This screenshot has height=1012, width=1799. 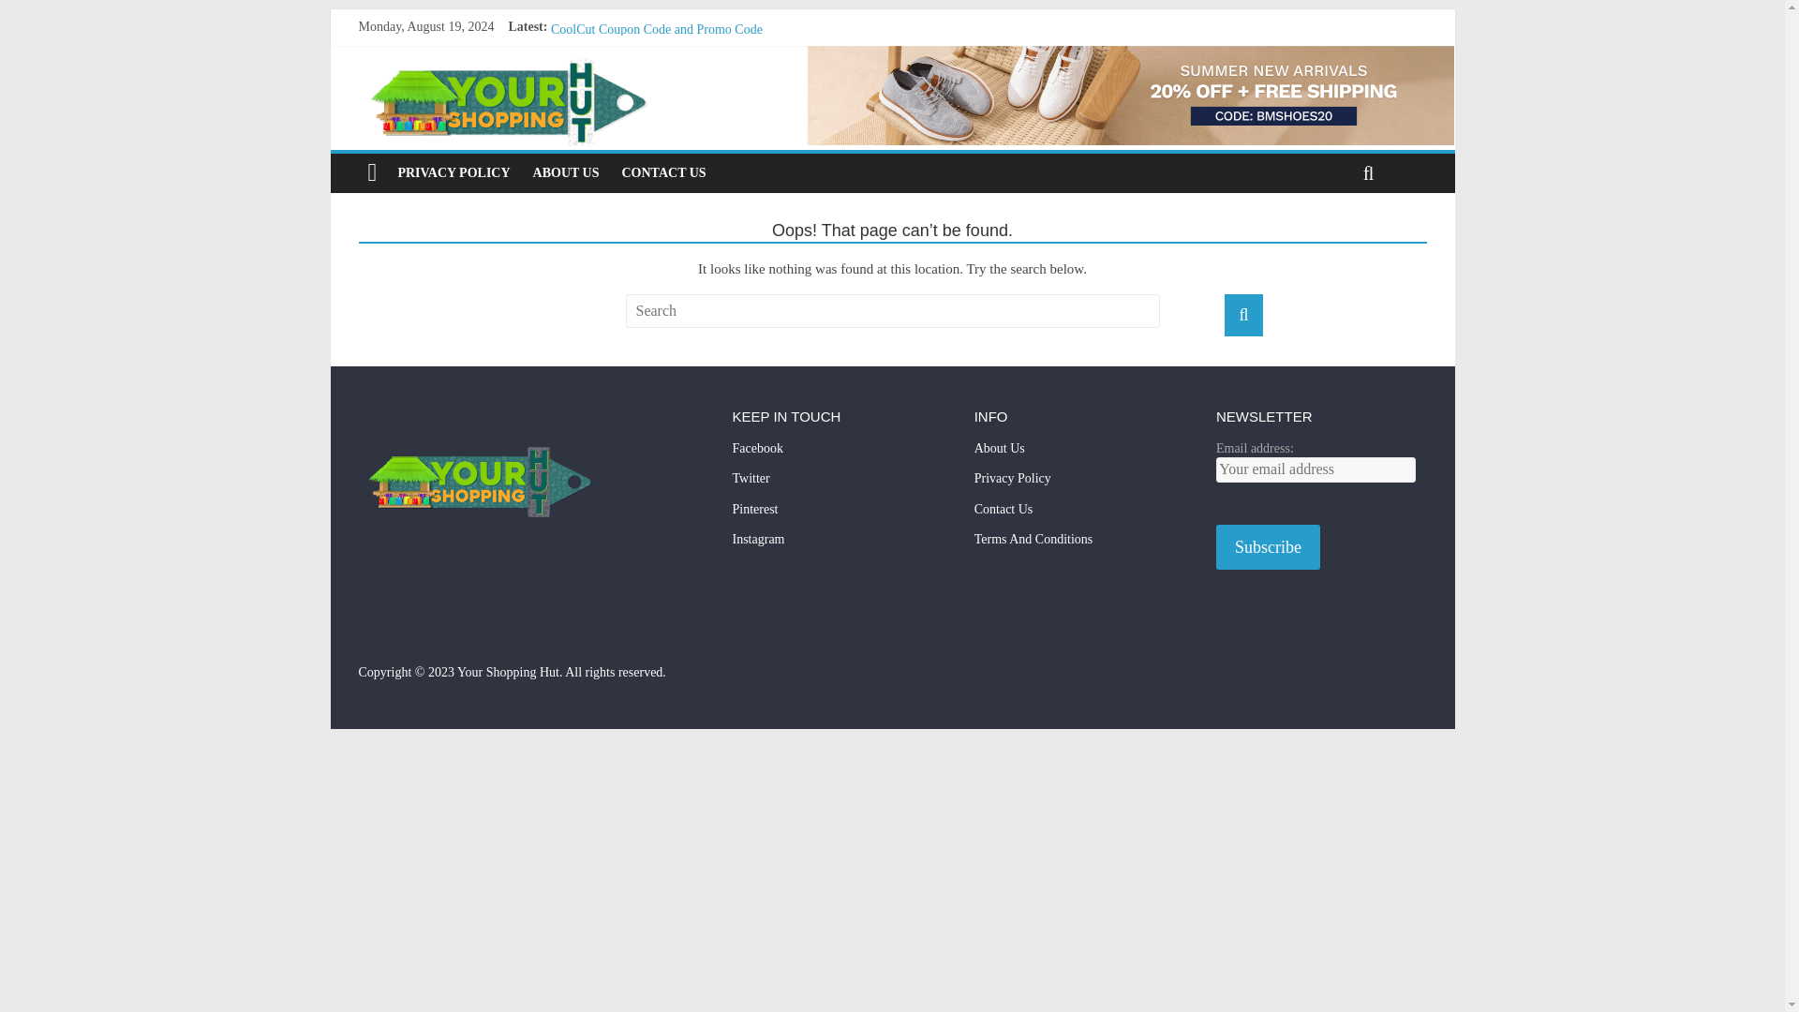 I want to click on Pinterest, so click(x=838, y=515).